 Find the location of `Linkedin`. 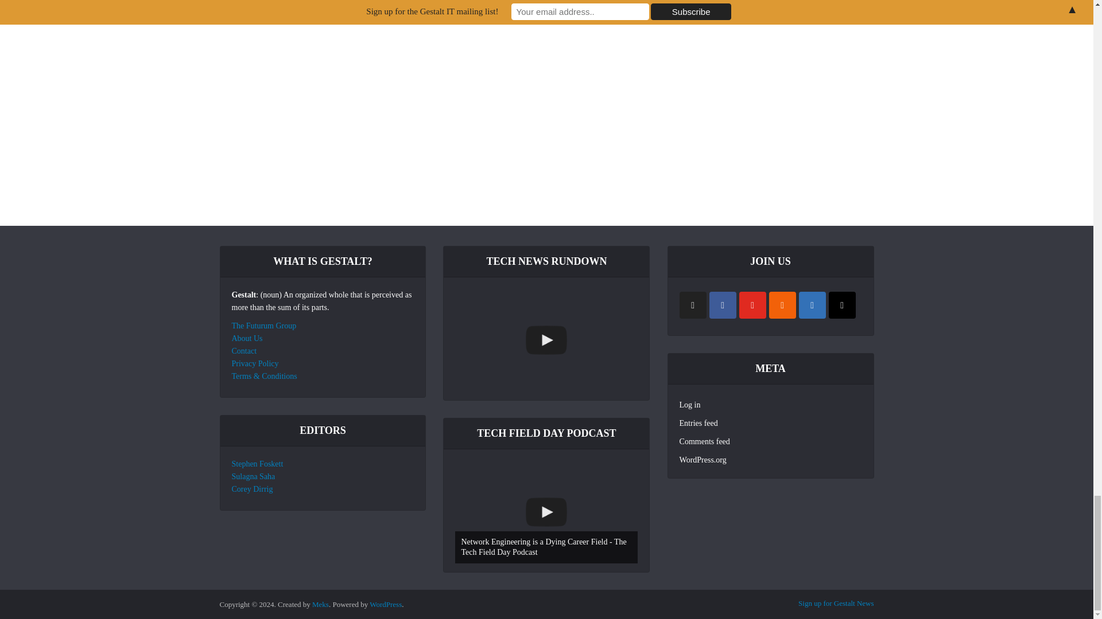

Linkedin is located at coordinates (812, 305).